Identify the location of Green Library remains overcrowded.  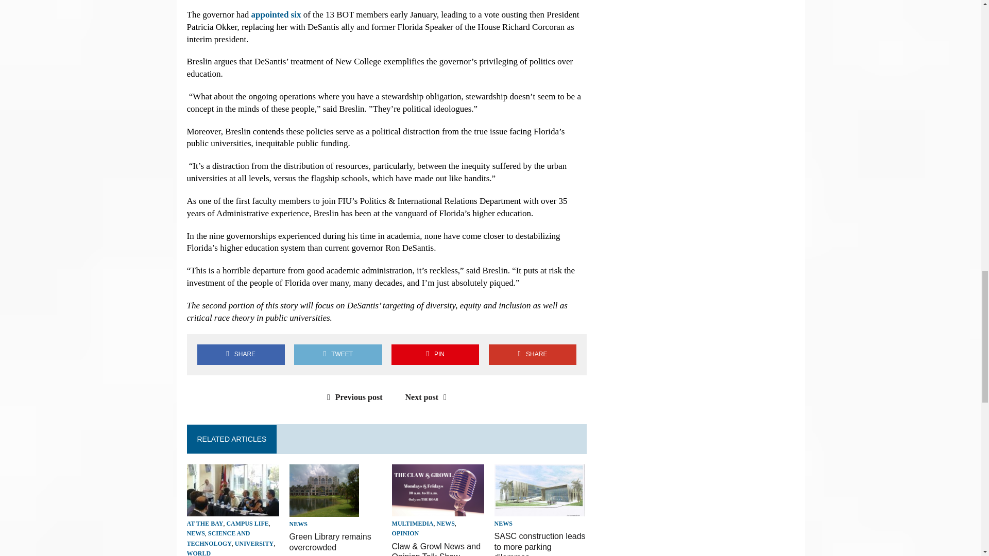
(331, 542).